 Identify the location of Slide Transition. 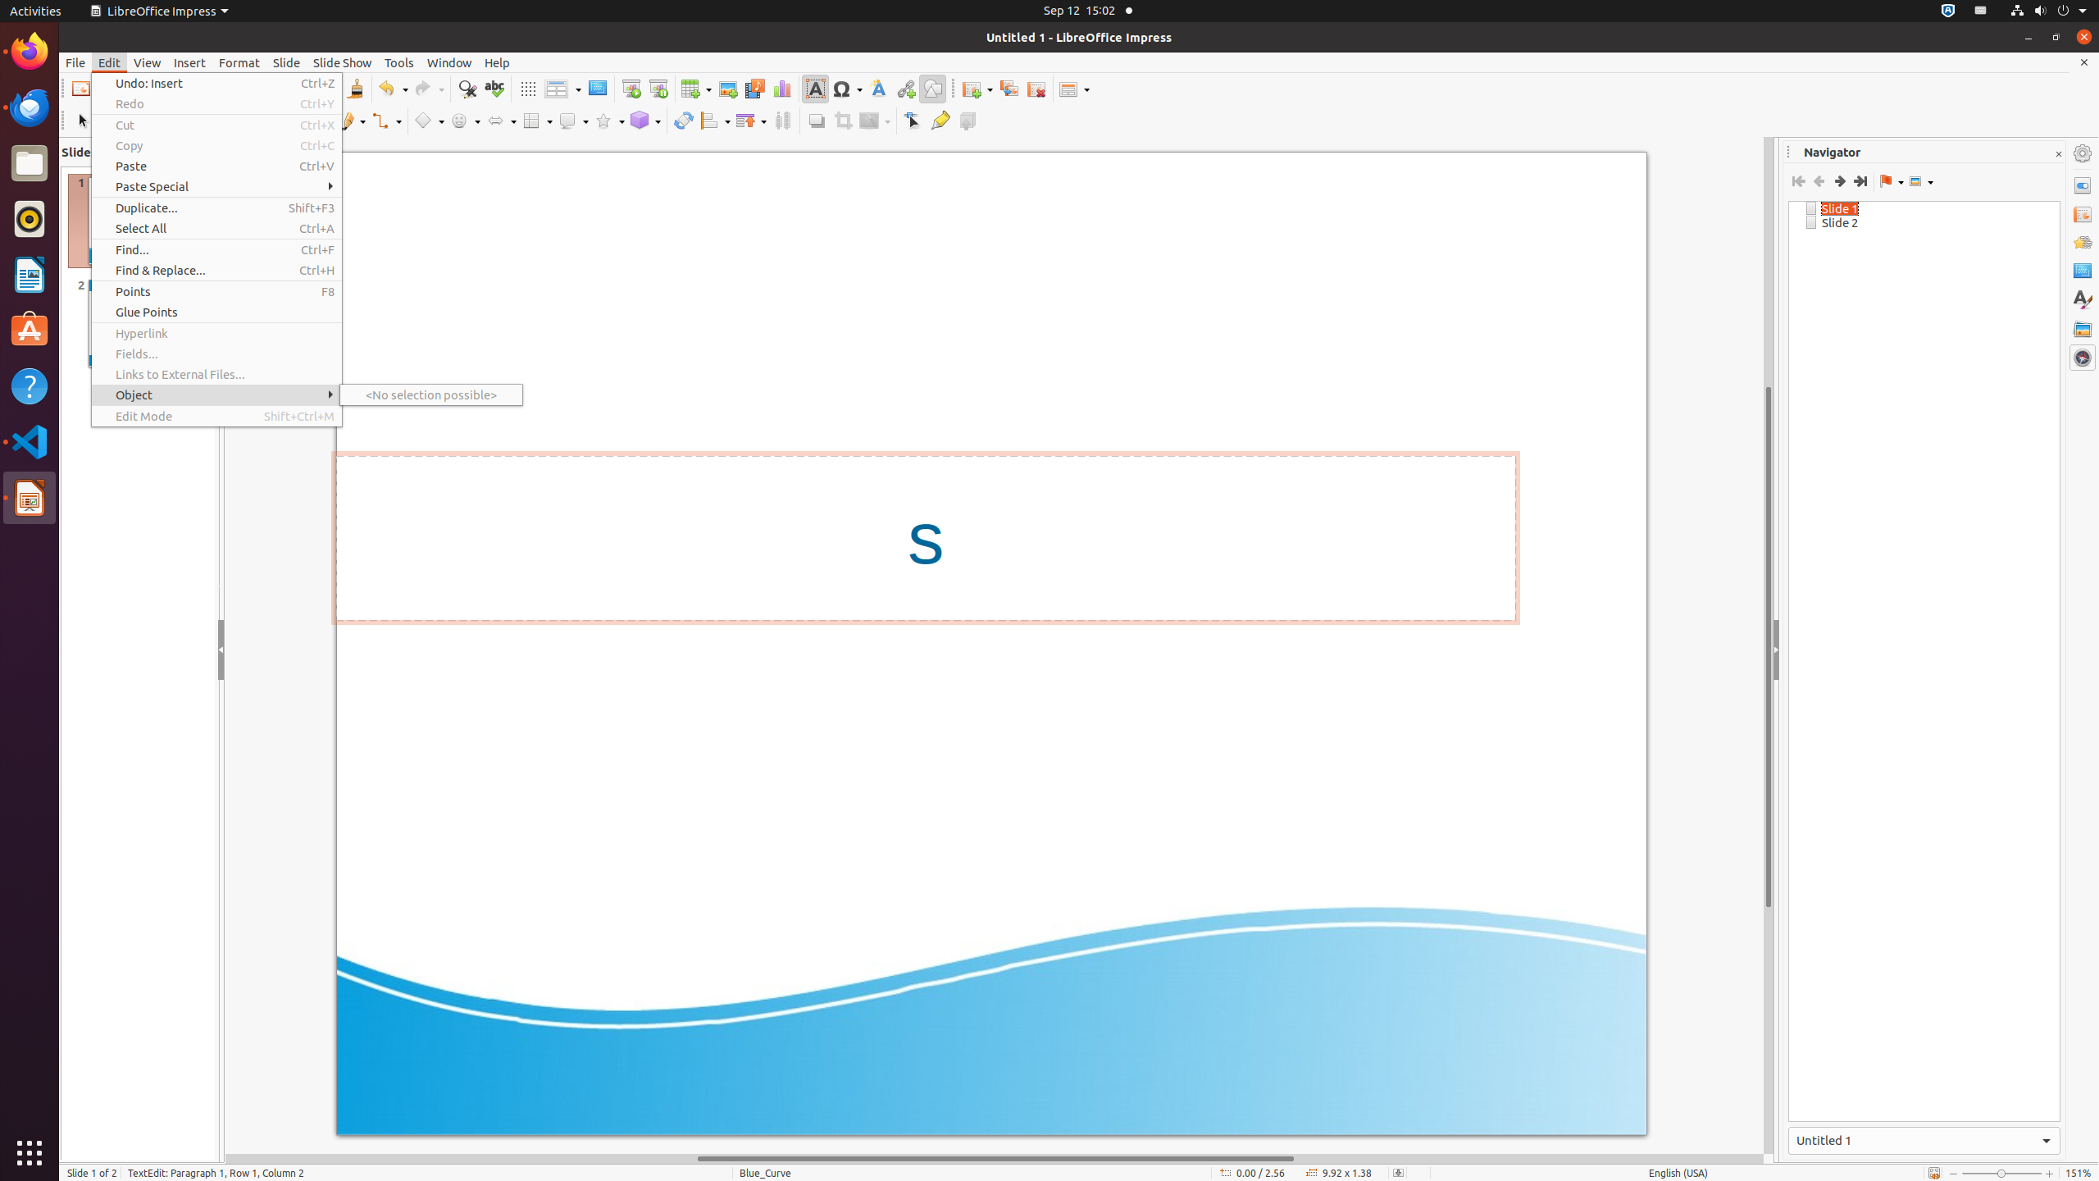
(2083, 214).